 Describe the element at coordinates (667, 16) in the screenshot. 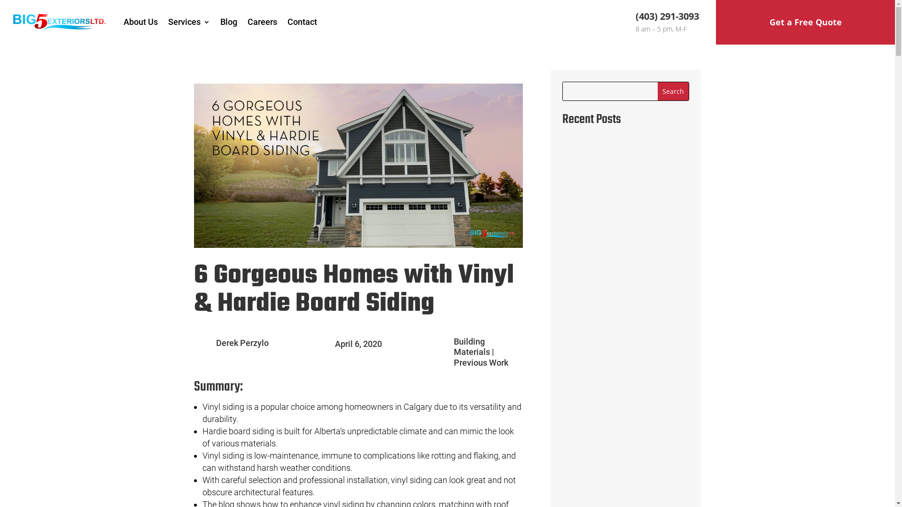

I see `(403) 291-3093` at that location.